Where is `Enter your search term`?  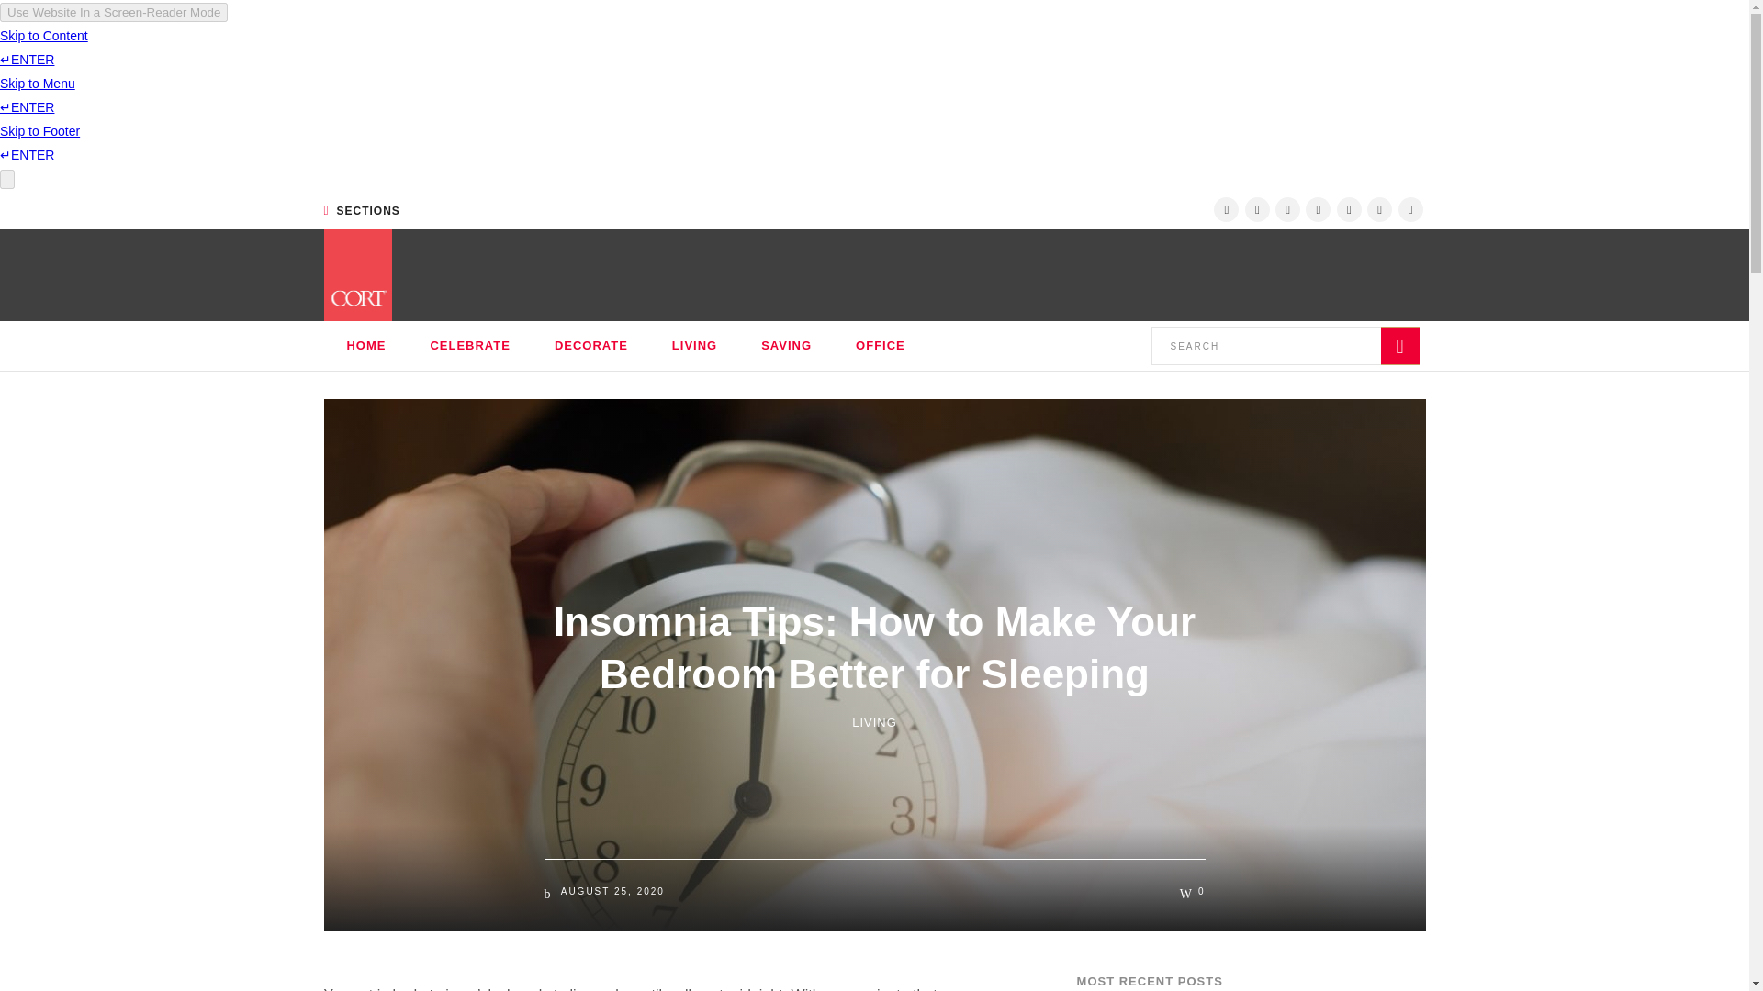 Enter your search term is located at coordinates (1265, 346).